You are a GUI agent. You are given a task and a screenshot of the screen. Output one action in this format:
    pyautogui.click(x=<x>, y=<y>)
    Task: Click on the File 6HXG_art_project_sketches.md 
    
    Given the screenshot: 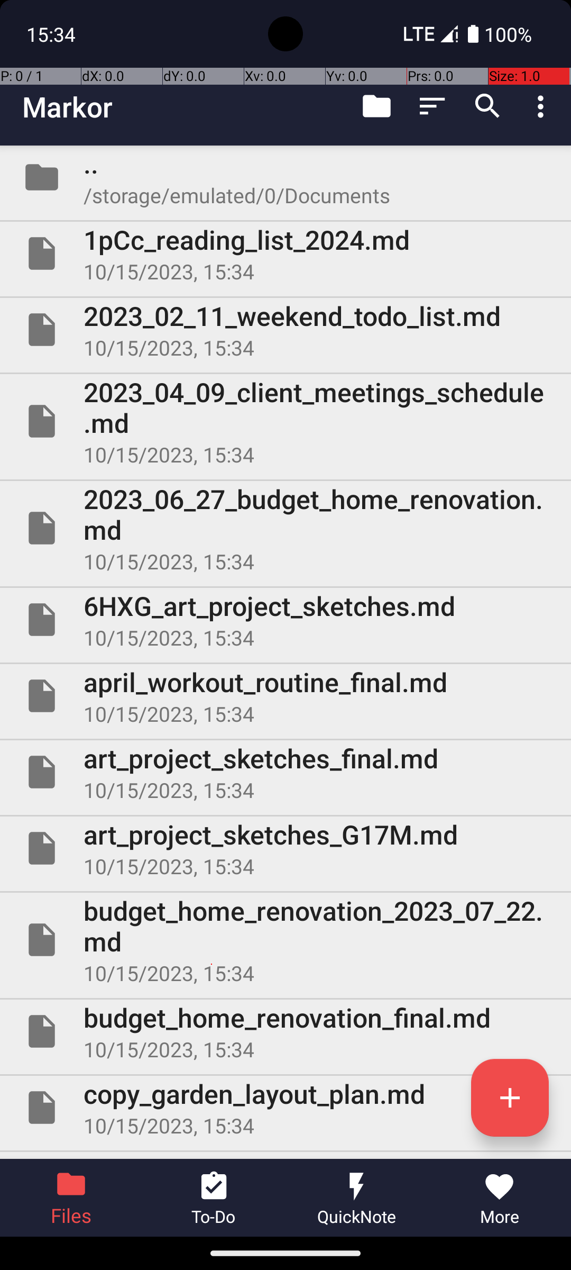 What is the action you would take?
    pyautogui.click(x=285, y=620)
    